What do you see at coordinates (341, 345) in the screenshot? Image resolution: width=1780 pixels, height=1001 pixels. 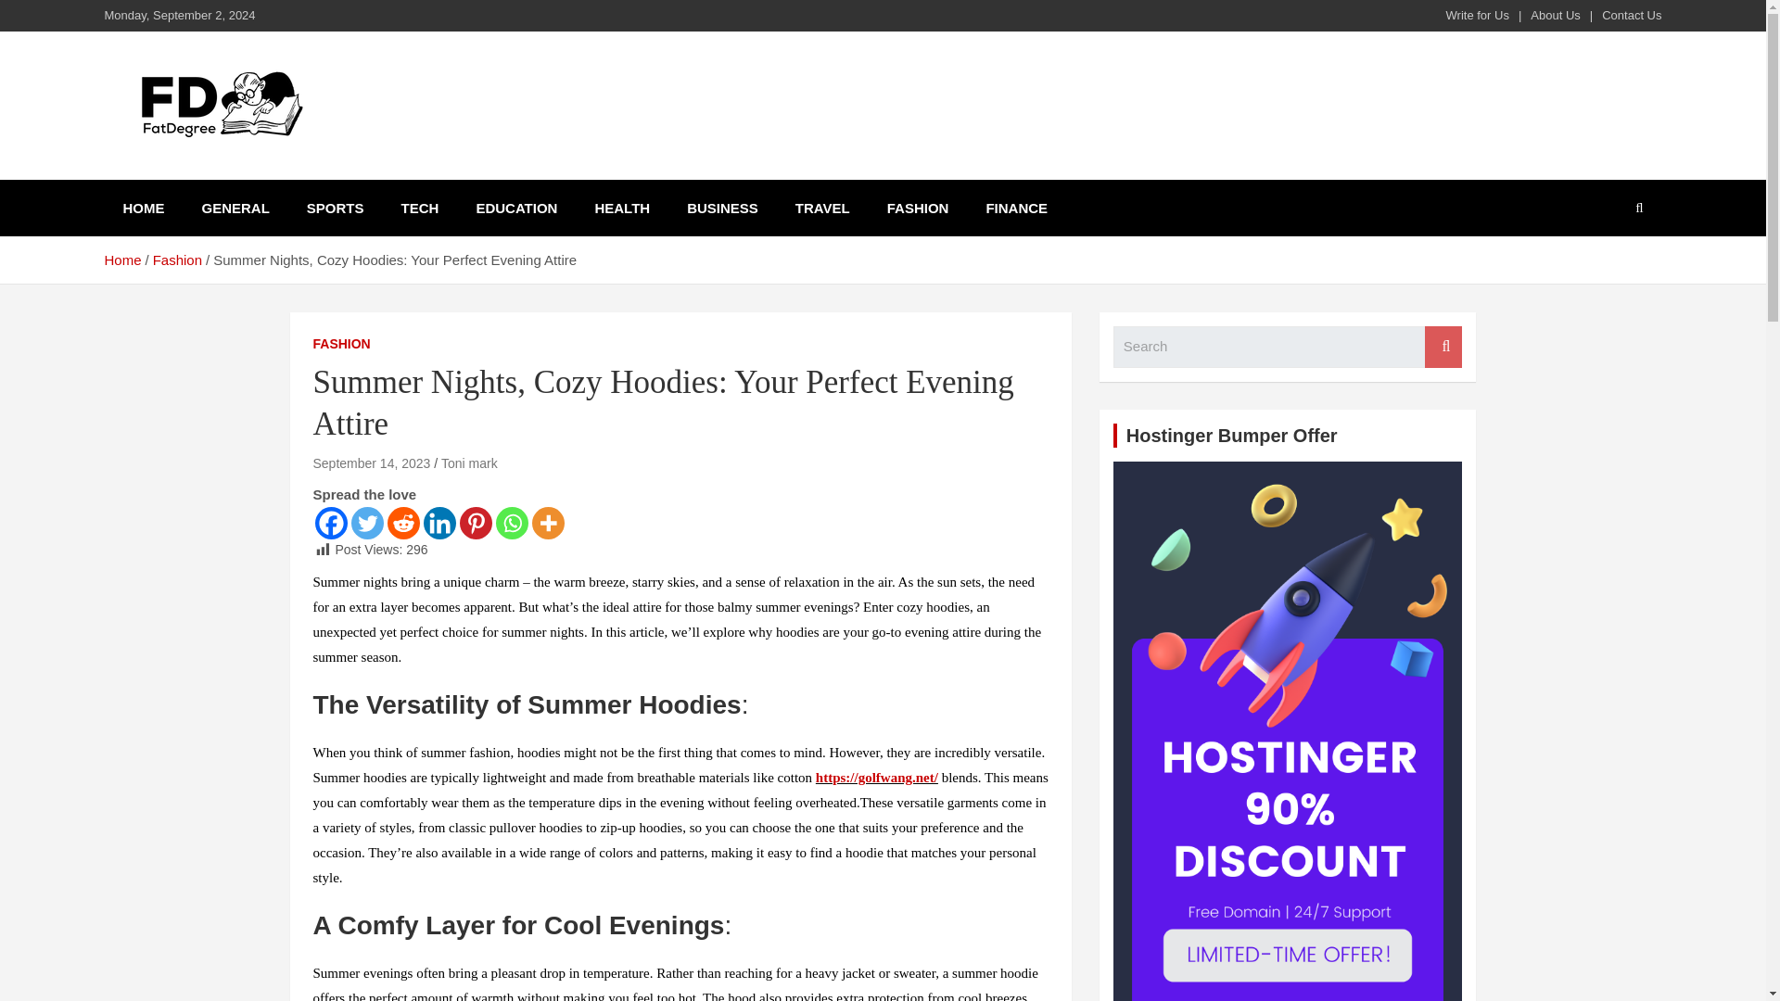 I see `FASHION` at bounding box center [341, 345].